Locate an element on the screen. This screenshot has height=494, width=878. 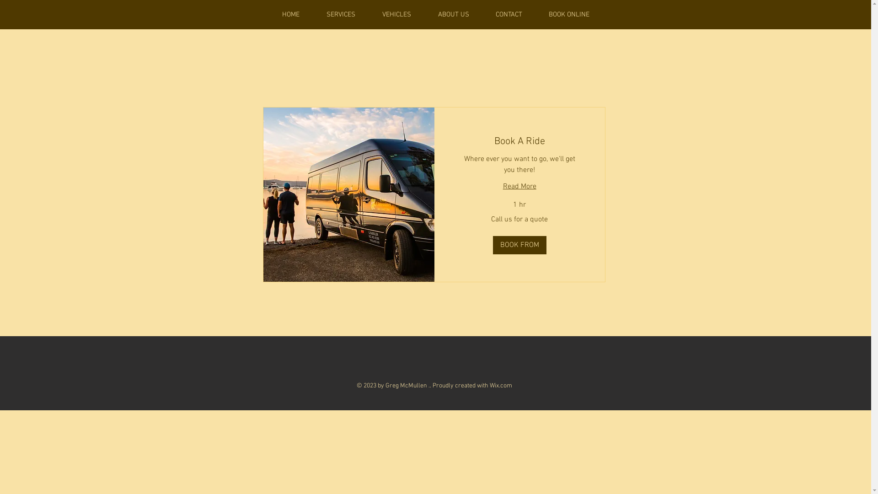
SERVICES is located at coordinates (341, 15).